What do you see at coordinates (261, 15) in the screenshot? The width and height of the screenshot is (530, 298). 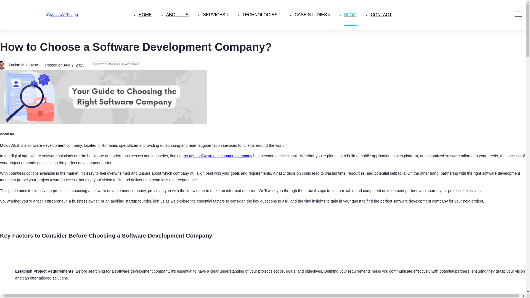 I see `Technologies` at bounding box center [261, 15].